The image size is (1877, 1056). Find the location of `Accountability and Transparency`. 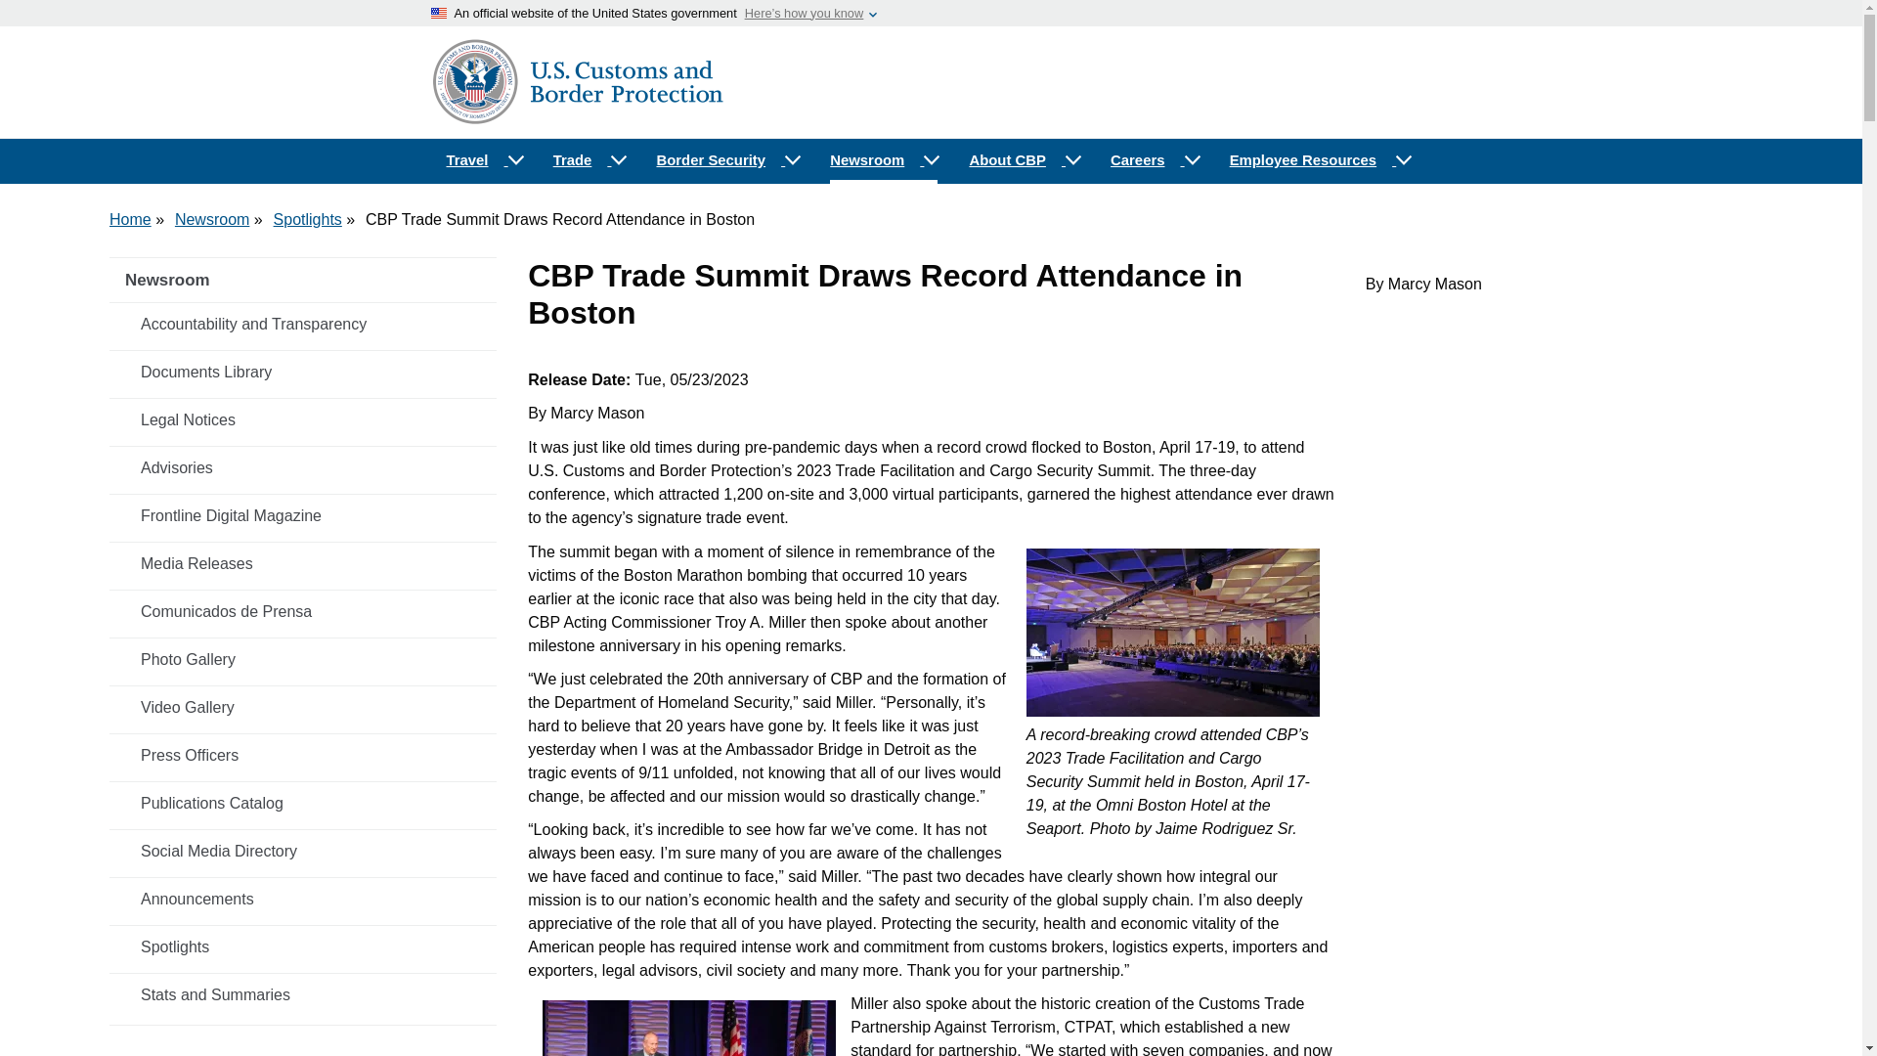

Accountability and Transparency is located at coordinates (303, 325).